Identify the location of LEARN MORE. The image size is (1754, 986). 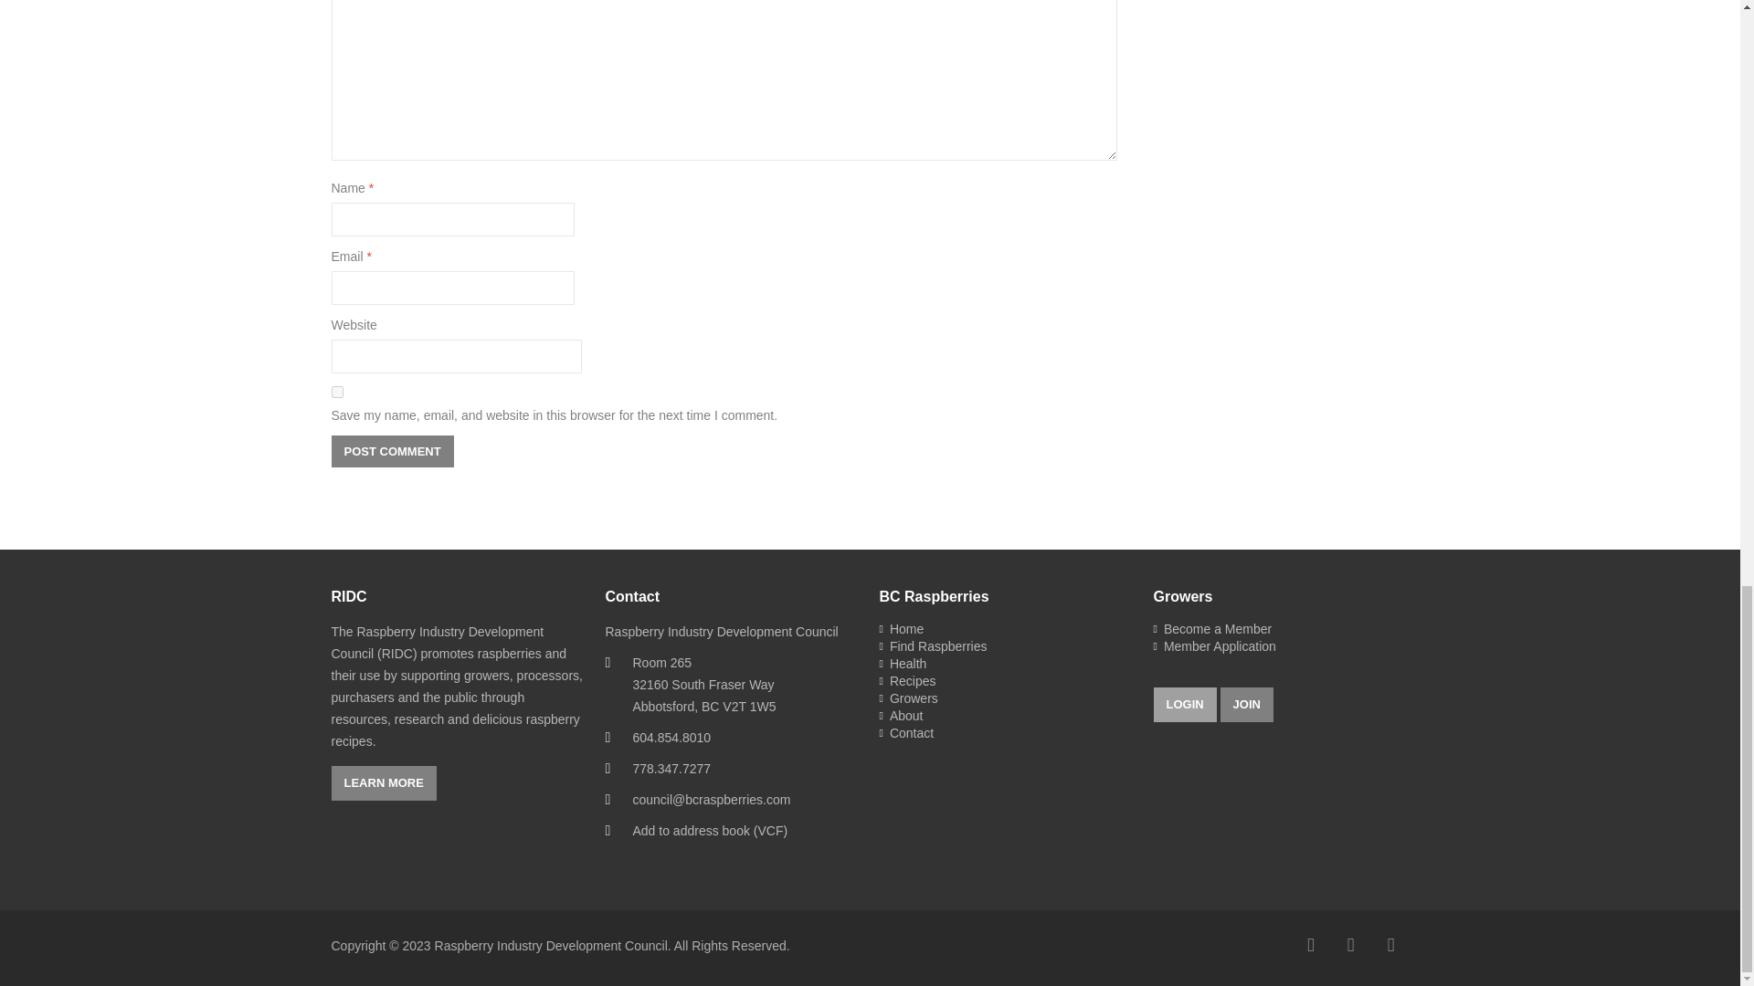
(383, 783).